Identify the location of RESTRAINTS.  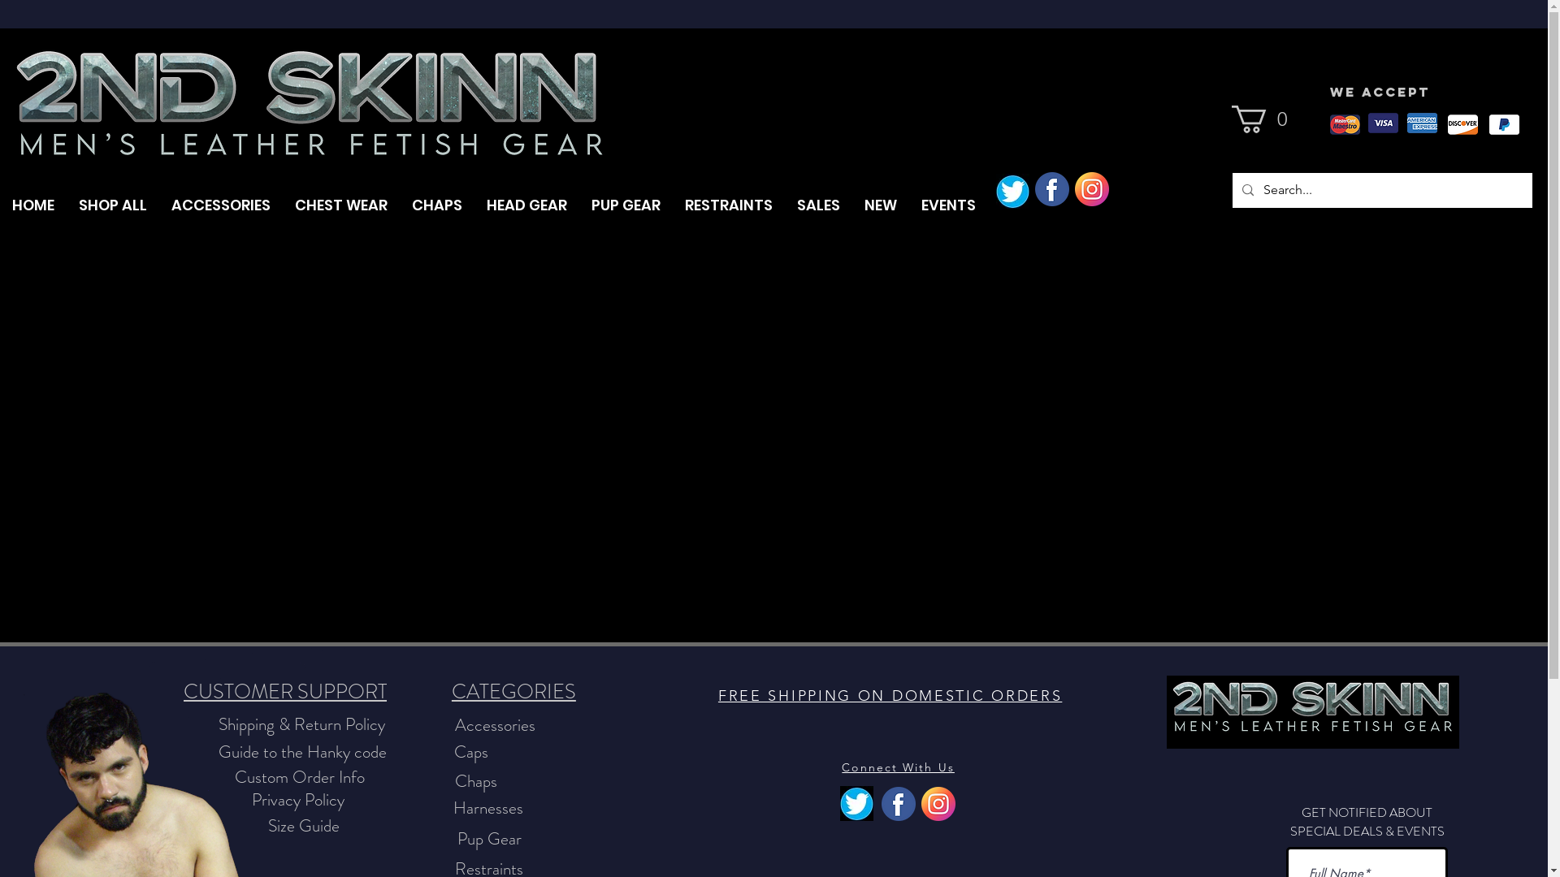
(729, 205).